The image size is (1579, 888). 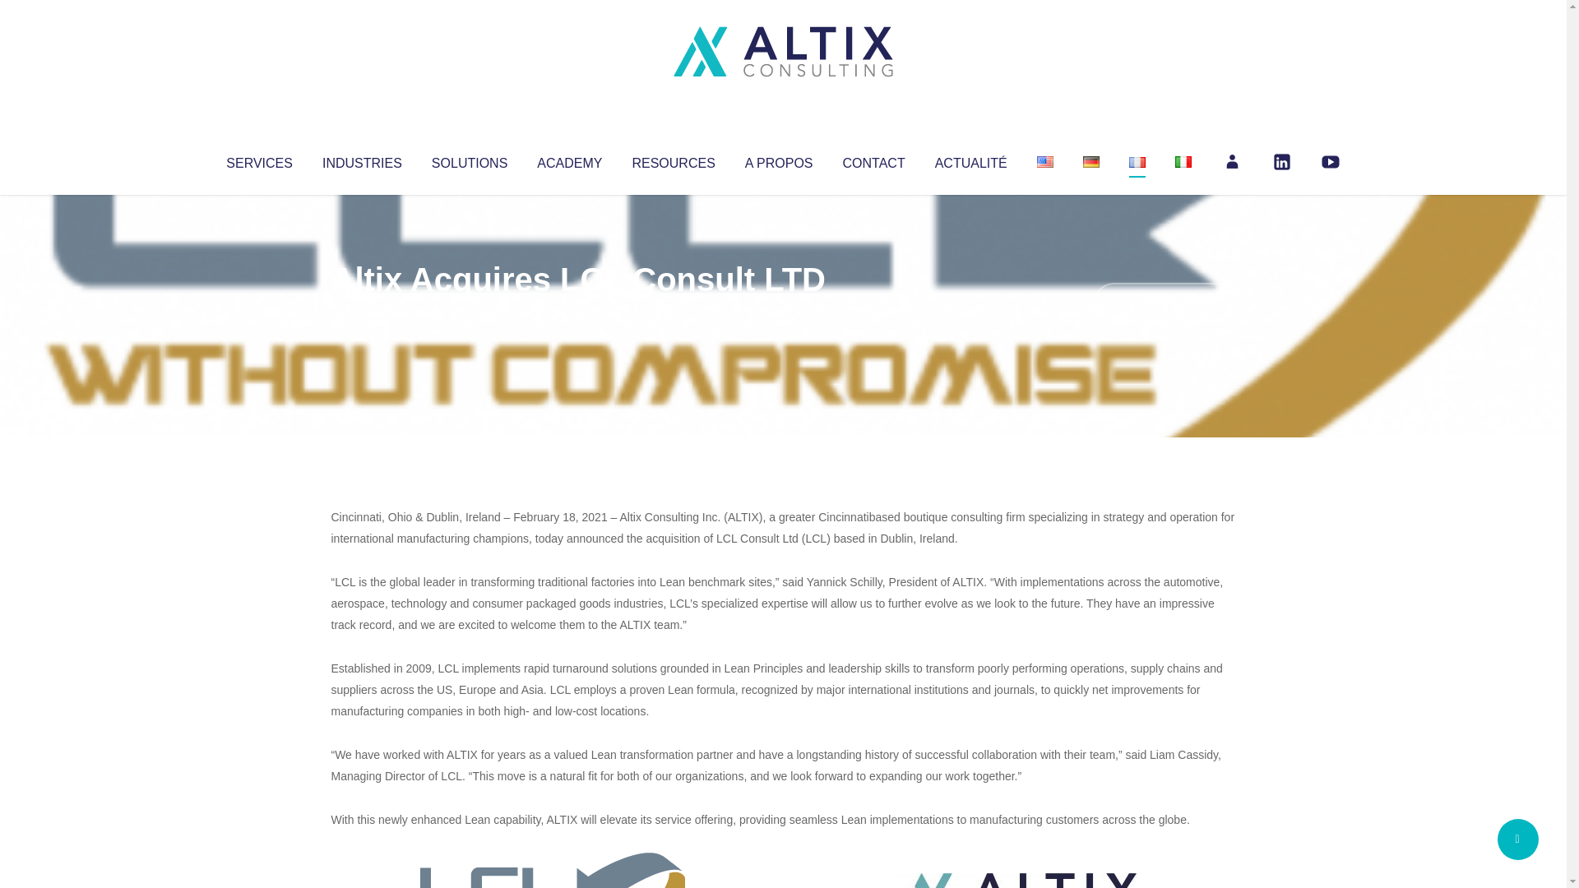 I want to click on Articles par Altix, so click(x=362, y=312).